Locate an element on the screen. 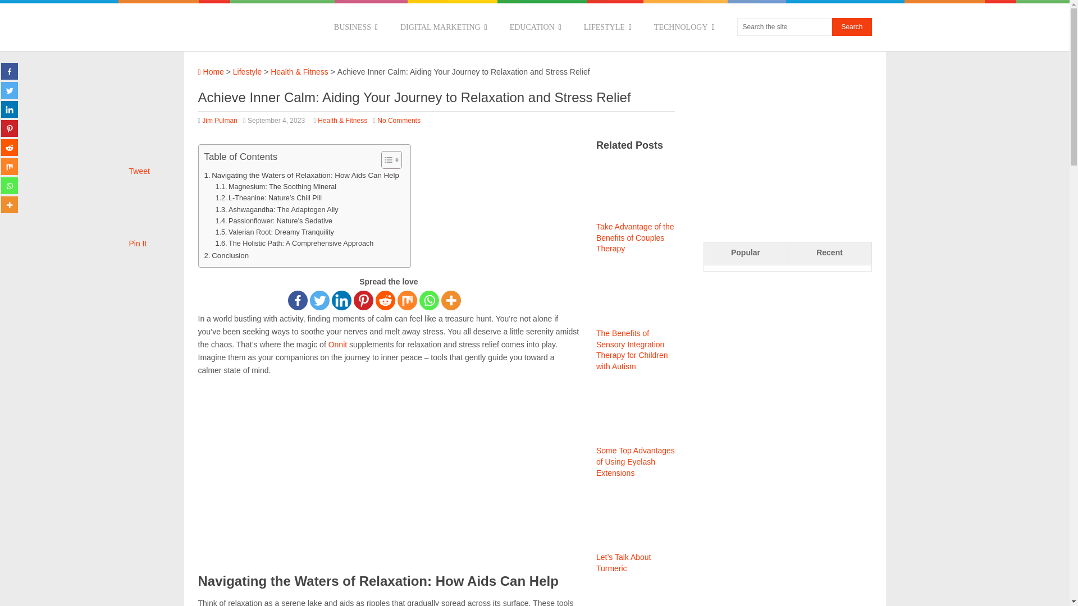 The height and width of the screenshot is (606, 1078). LIFESTYLE is located at coordinates (607, 27).